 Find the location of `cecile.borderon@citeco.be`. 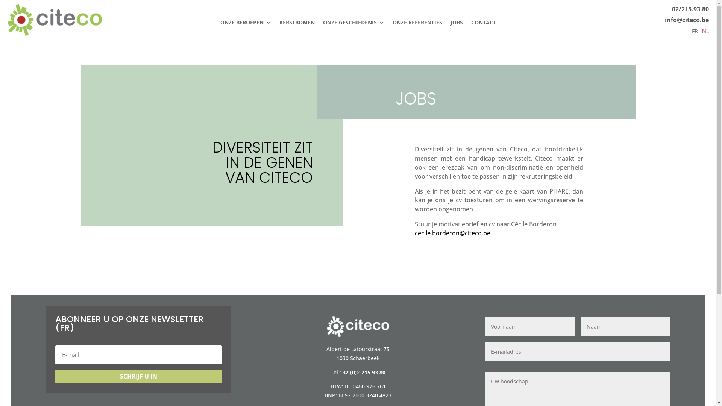

cecile.borderon@citeco.be is located at coordinates (453, 233).